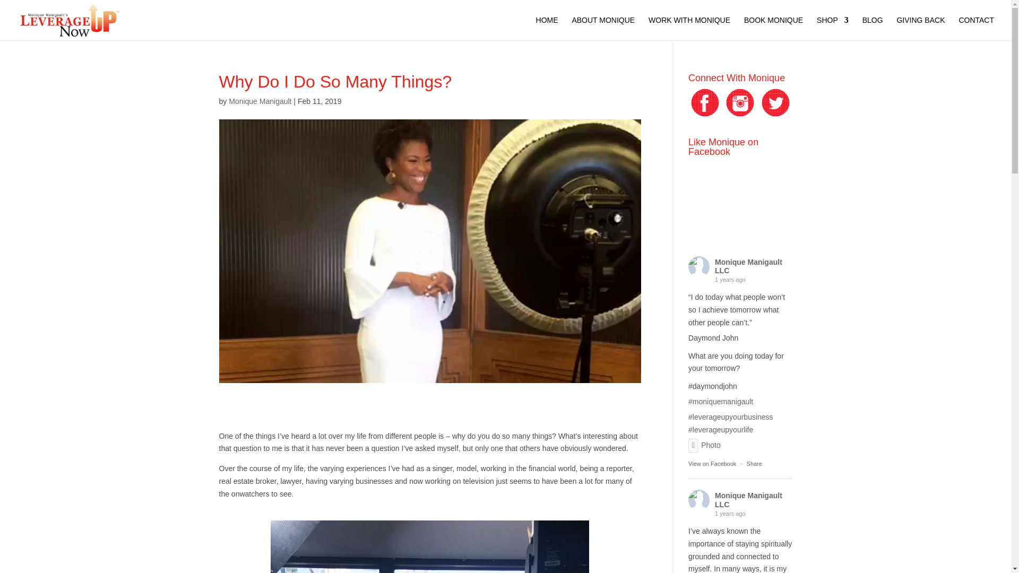 The height and width of the screenshot is (573, 1019). Describe the element at coordinates (260, 101) in the screenshot. I see `Monique Manigault` at that location.